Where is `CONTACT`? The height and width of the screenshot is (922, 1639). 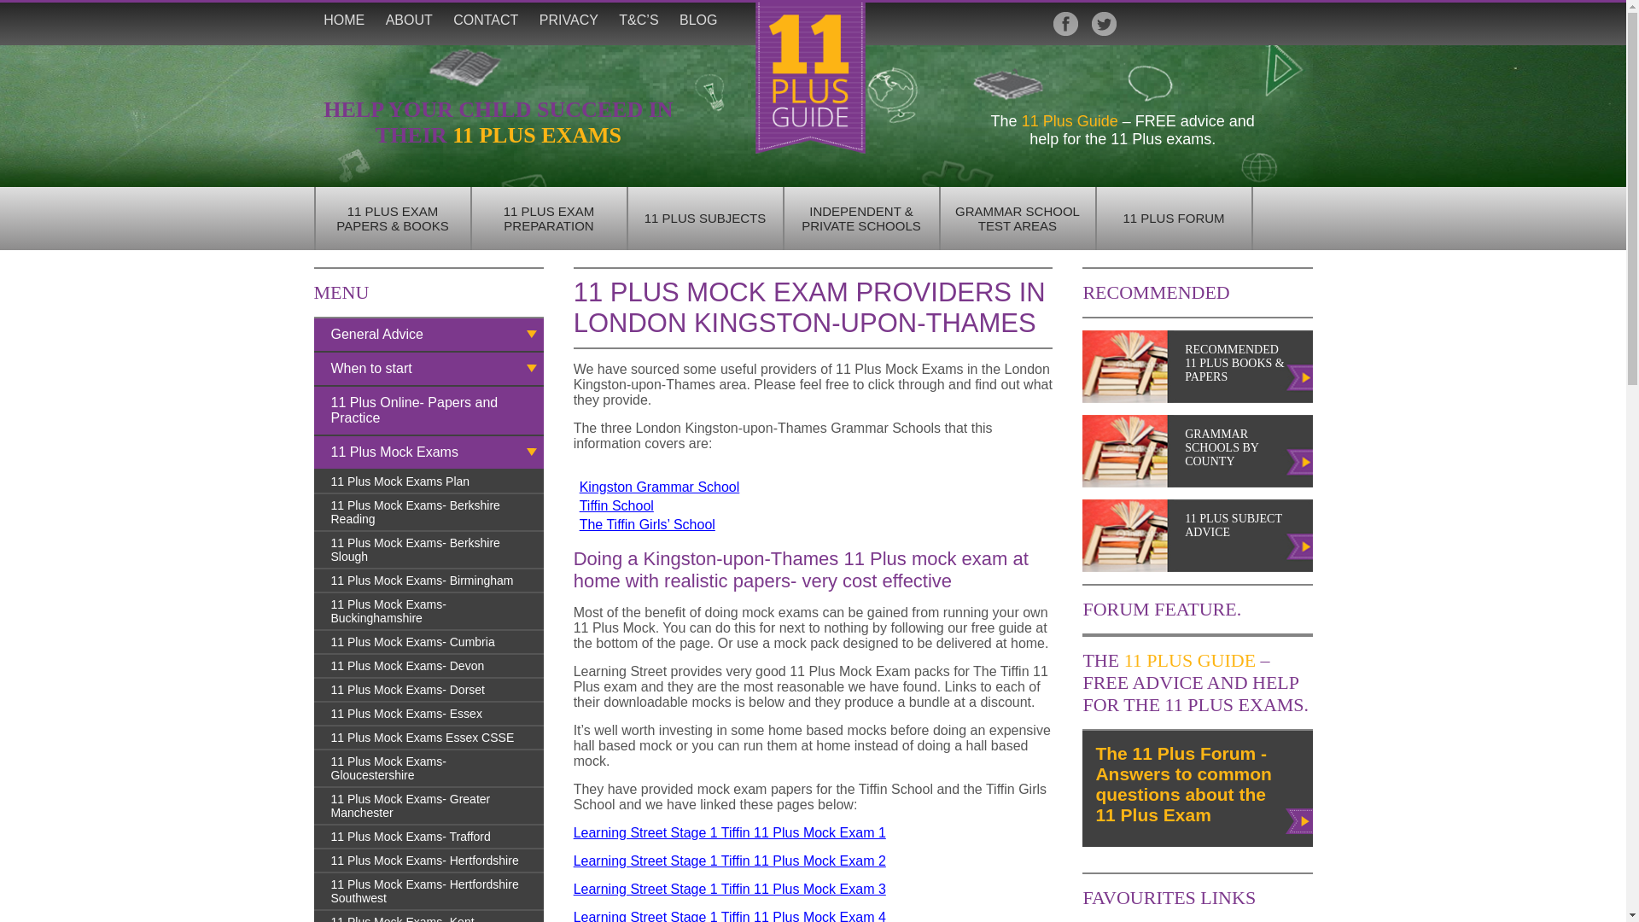 CONTACT is located at coordinates (486, 20).